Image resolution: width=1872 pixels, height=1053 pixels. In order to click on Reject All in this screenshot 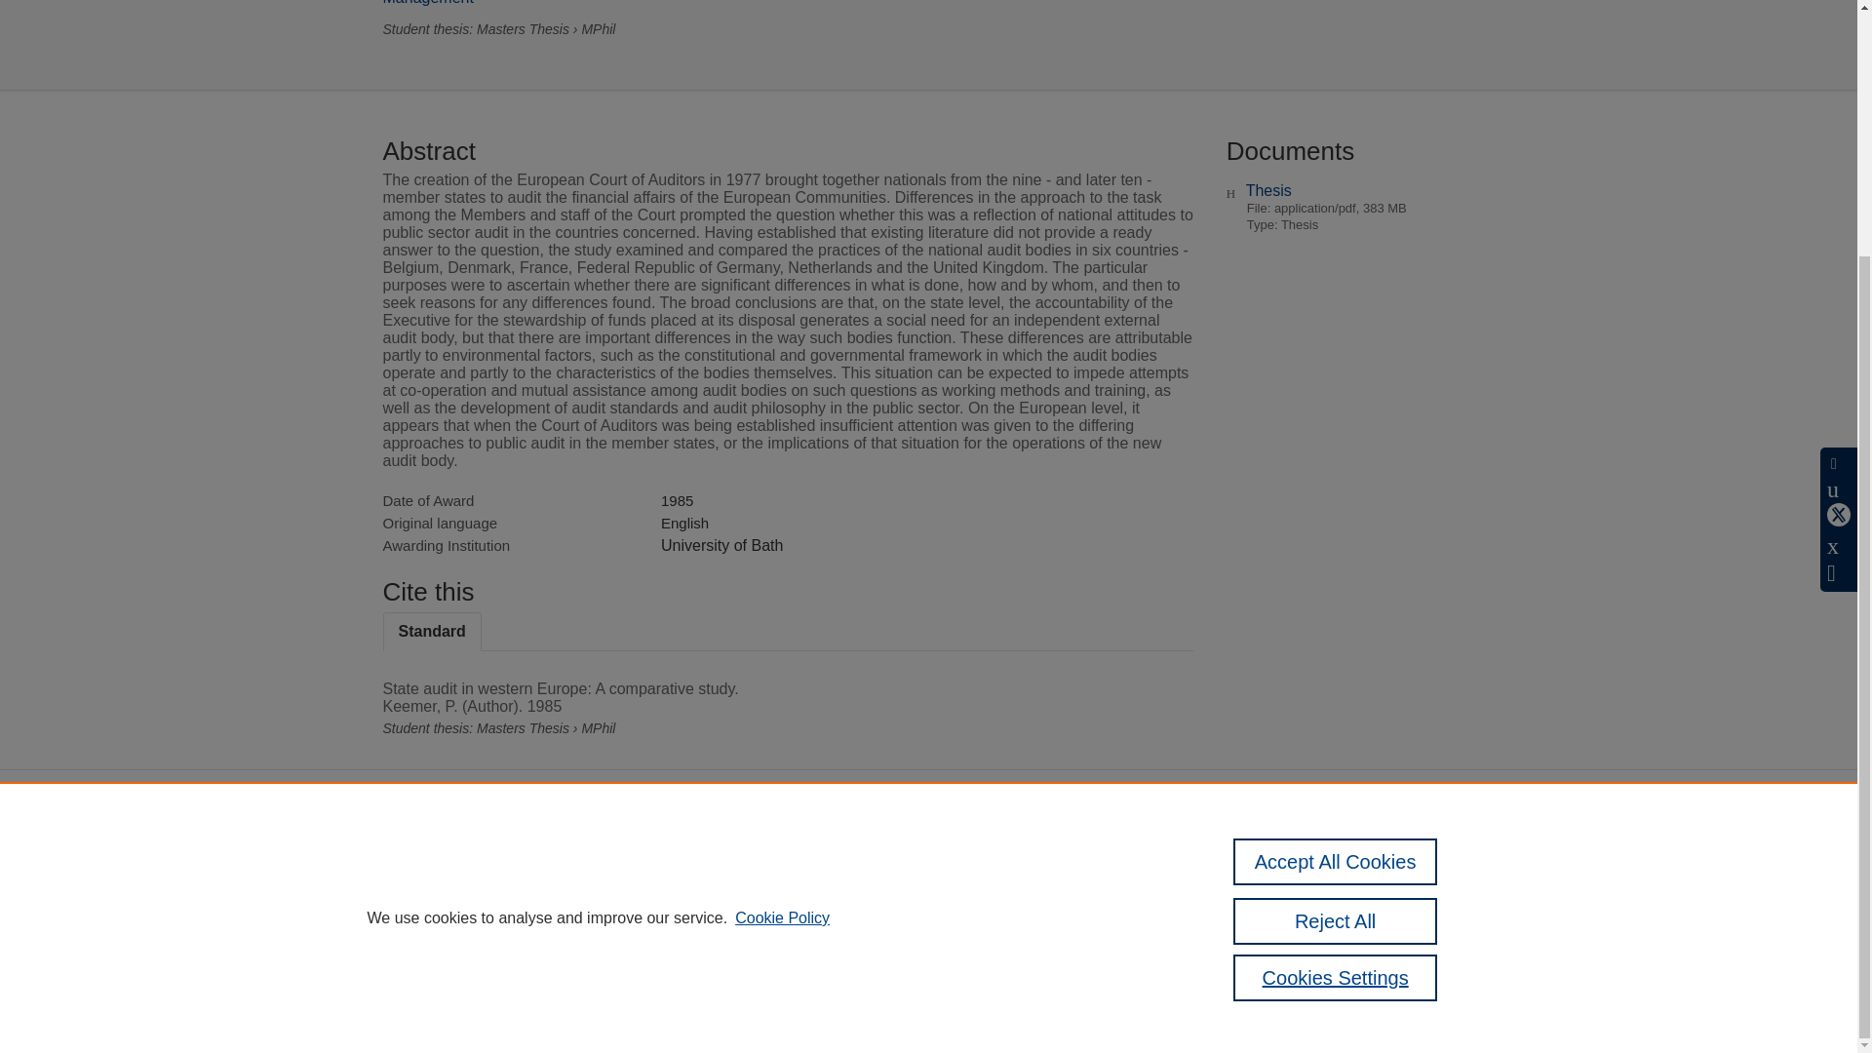, I will do `click(1336, 596)`.